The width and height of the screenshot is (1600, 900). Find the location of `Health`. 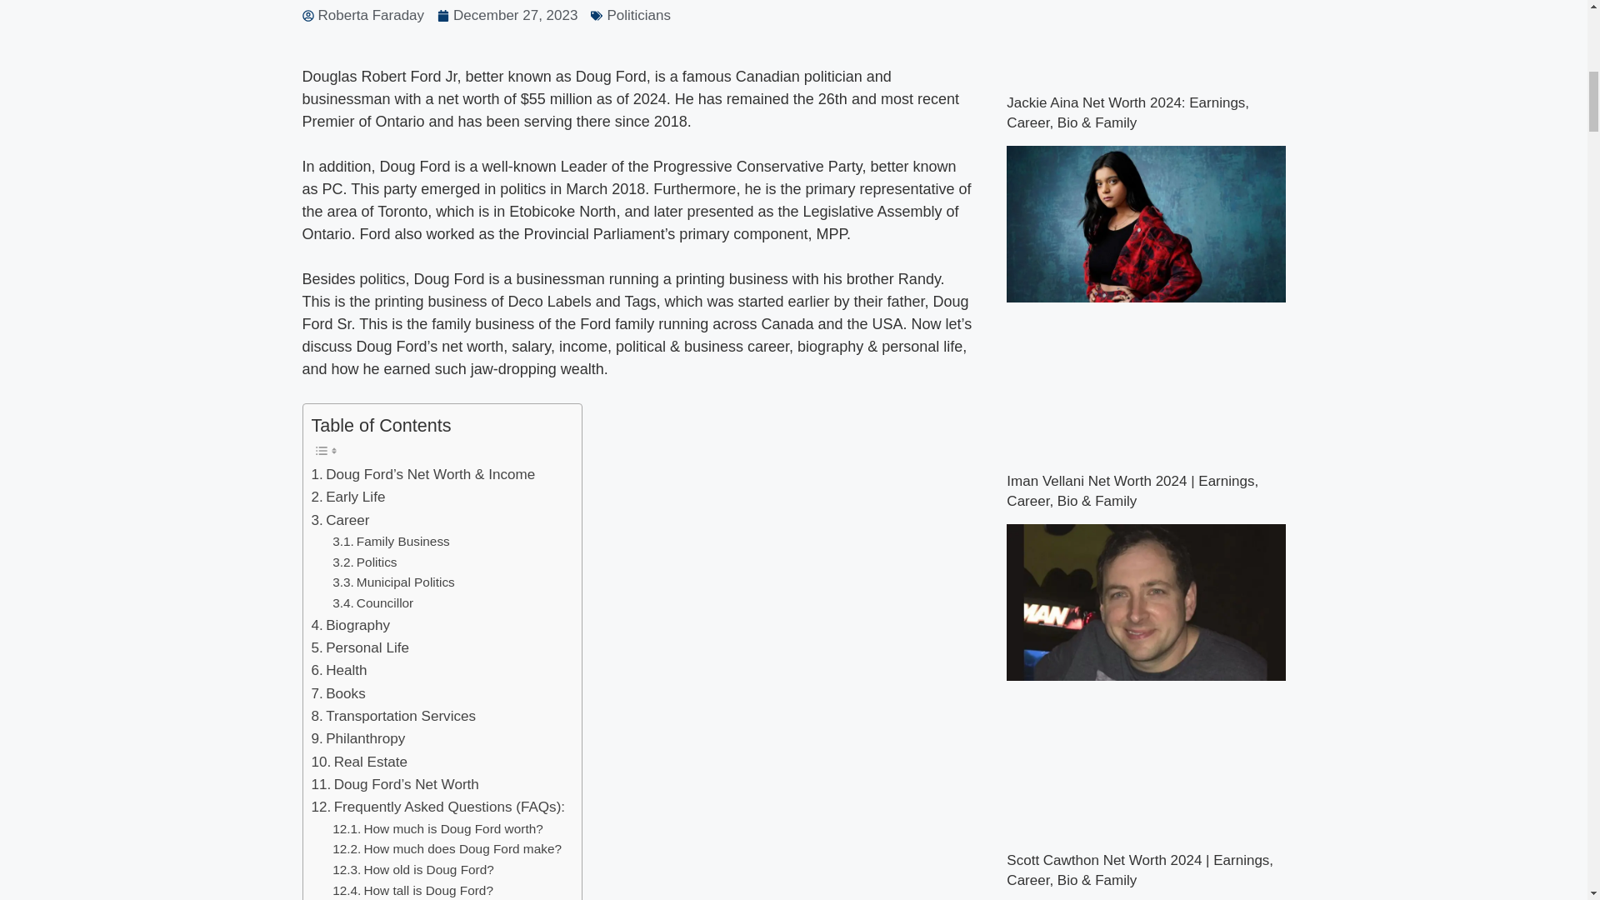

Health is located at coordinates (340, 670).